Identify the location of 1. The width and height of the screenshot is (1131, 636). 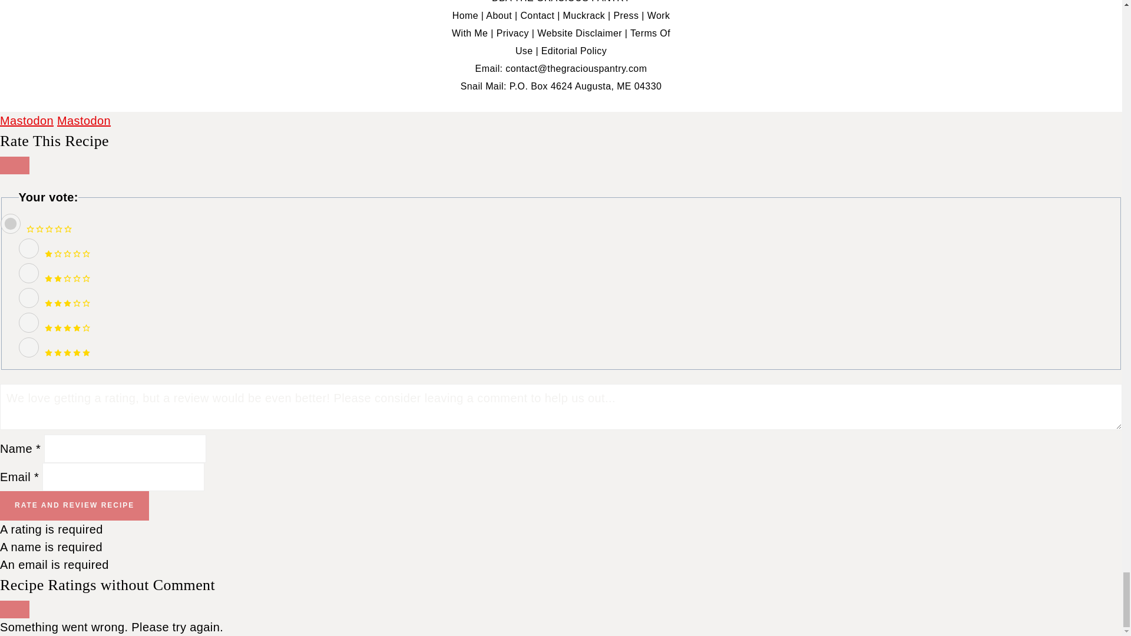
(28, 249).